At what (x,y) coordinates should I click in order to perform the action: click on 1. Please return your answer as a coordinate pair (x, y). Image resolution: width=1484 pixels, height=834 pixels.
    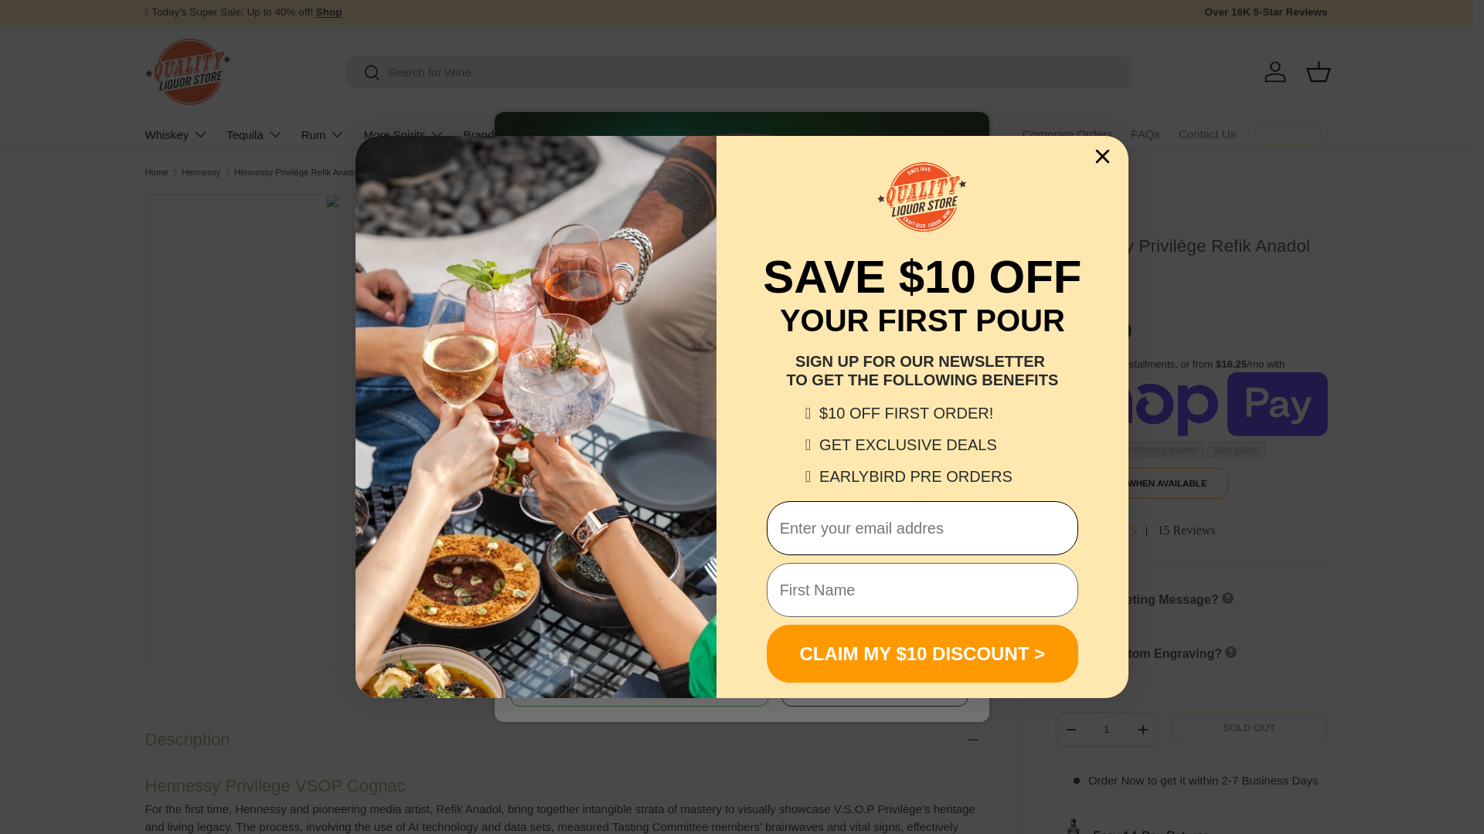
    Looking at the image, I should click on (1106, 729).